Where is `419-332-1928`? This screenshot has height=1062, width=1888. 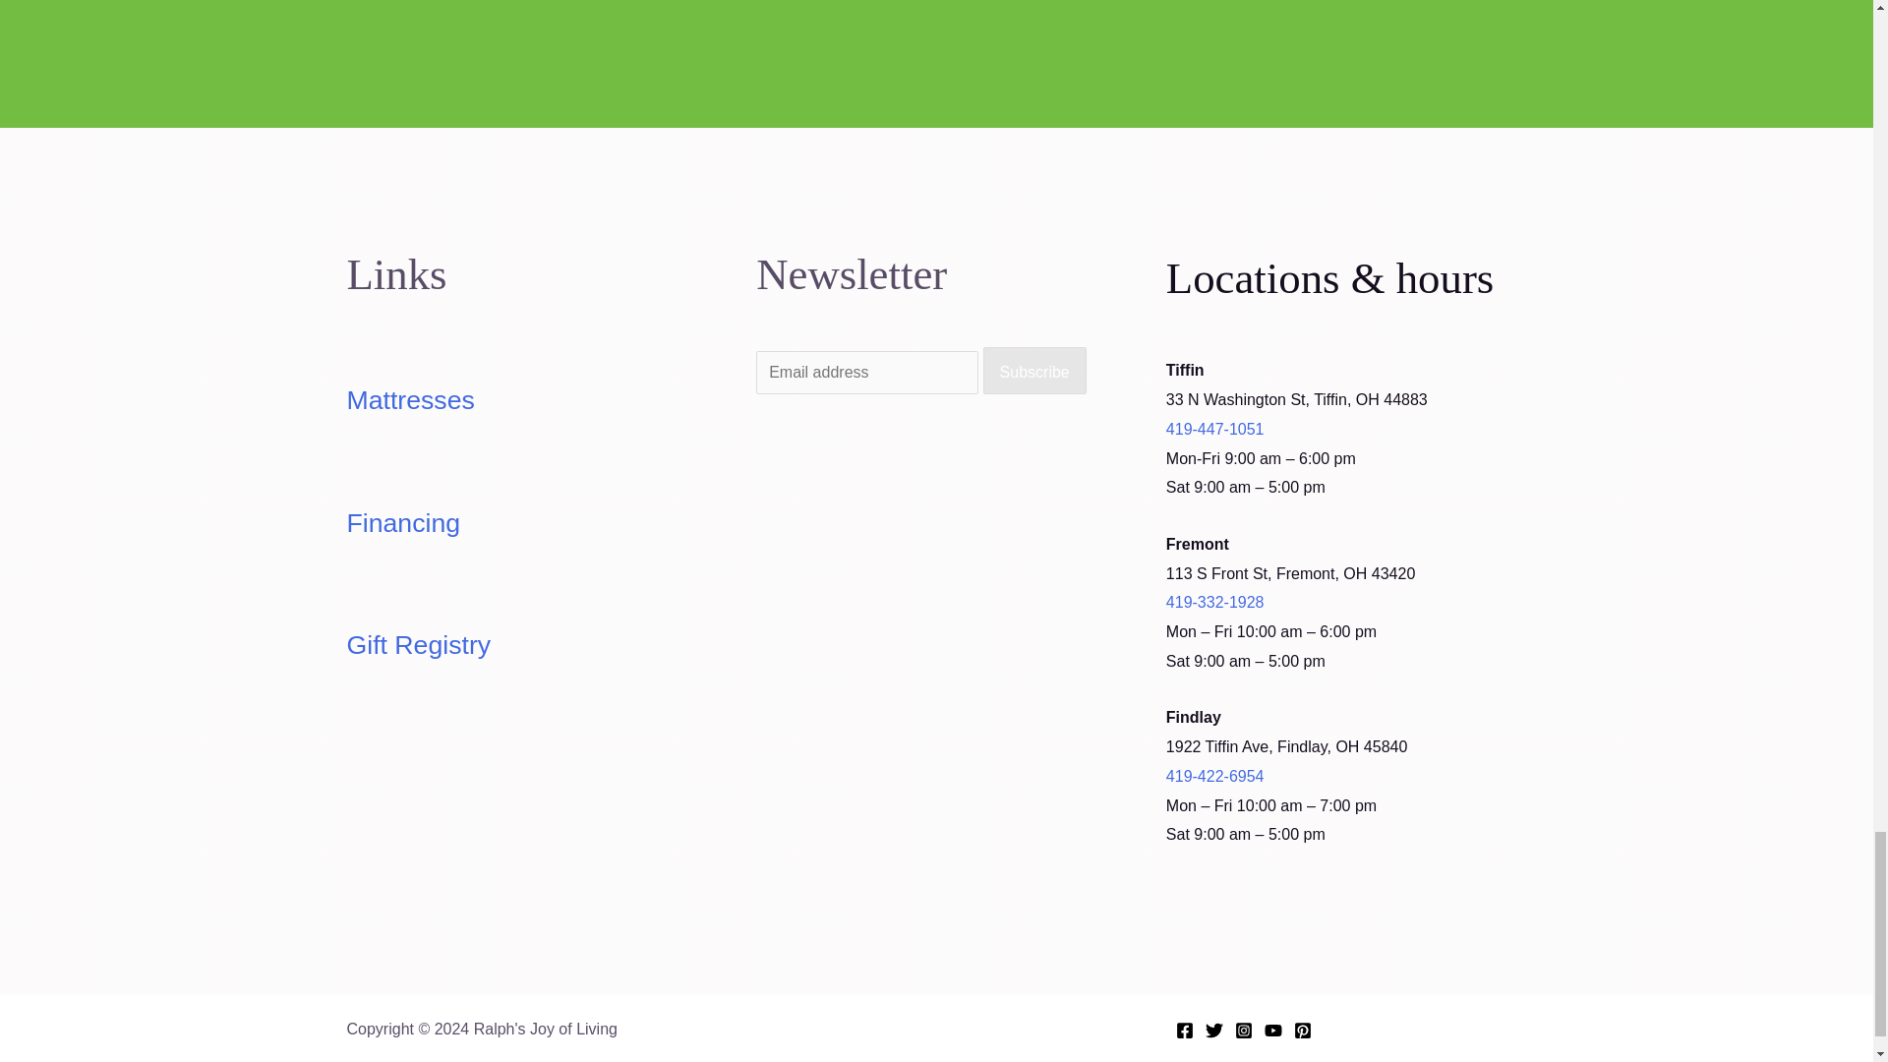
419-332-1928 is located at coordinates (1290, 617).